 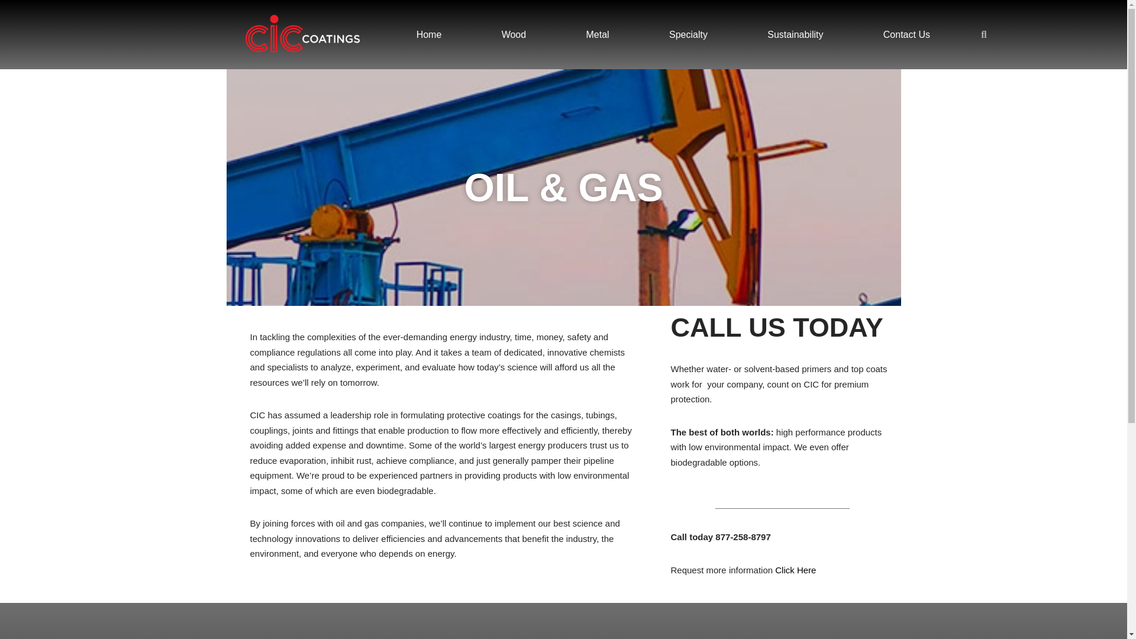 What do you see at coordinates (514, 34) in the screenshot?
I see `Wood` at bounding box center [514, 34].